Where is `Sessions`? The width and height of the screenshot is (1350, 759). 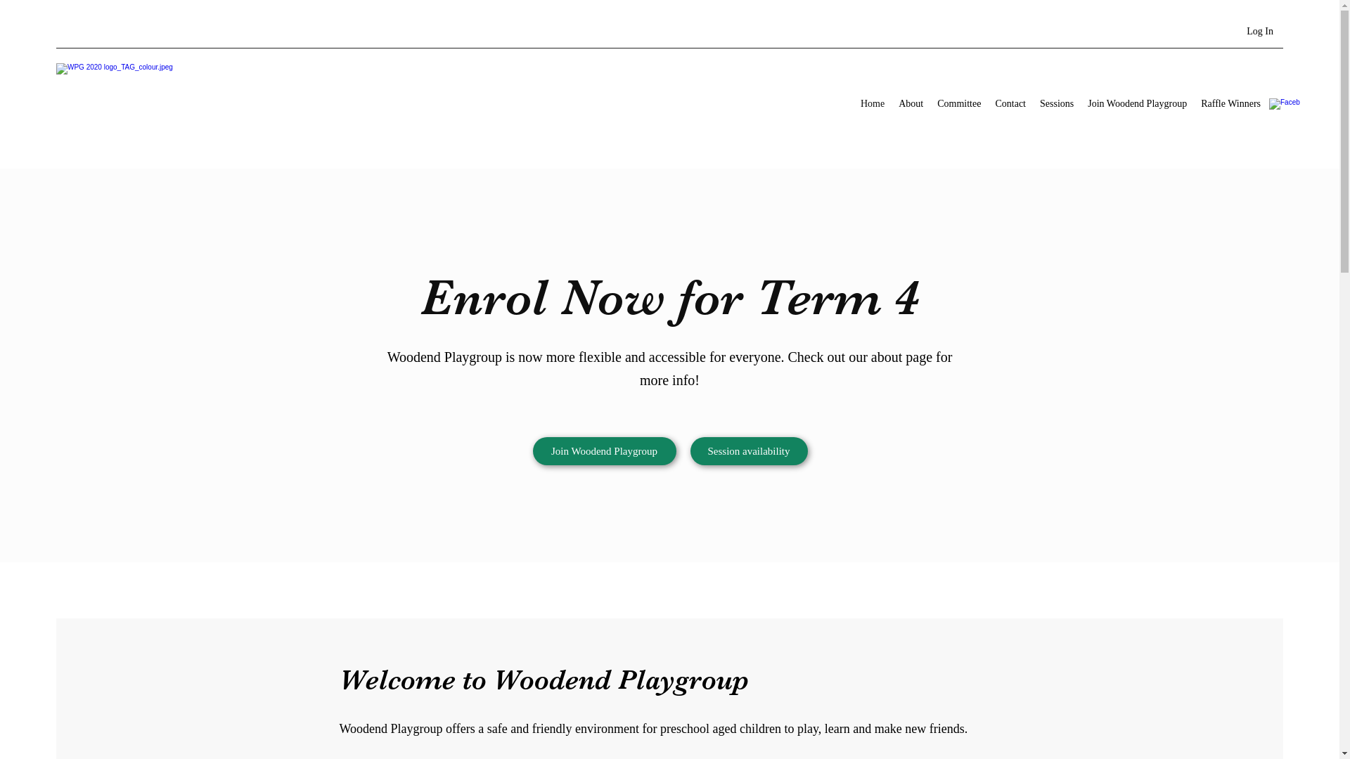 Sessions is located at coordinates (1057, 105).